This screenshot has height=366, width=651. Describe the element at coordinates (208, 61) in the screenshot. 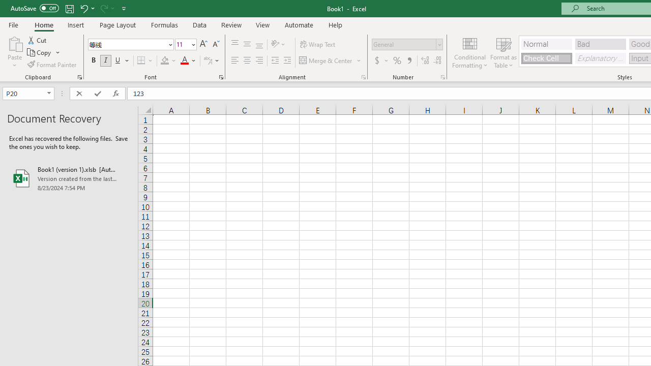

I see `Show Phonetic Field` at that location.